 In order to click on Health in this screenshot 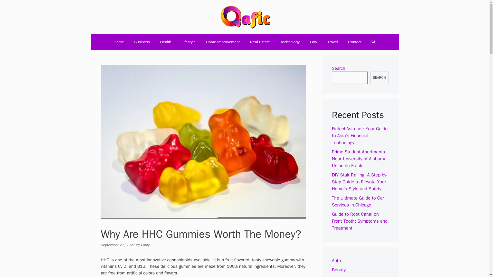, I will do `click(165, 42)`.